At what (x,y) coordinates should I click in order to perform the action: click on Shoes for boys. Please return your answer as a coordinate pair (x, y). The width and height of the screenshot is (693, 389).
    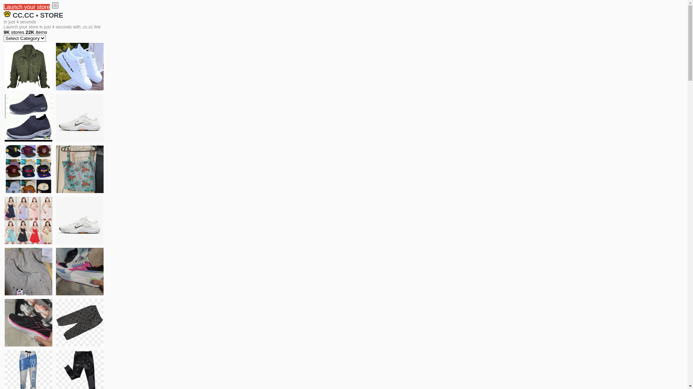
    Looking at the image, I should click on (80, 118).